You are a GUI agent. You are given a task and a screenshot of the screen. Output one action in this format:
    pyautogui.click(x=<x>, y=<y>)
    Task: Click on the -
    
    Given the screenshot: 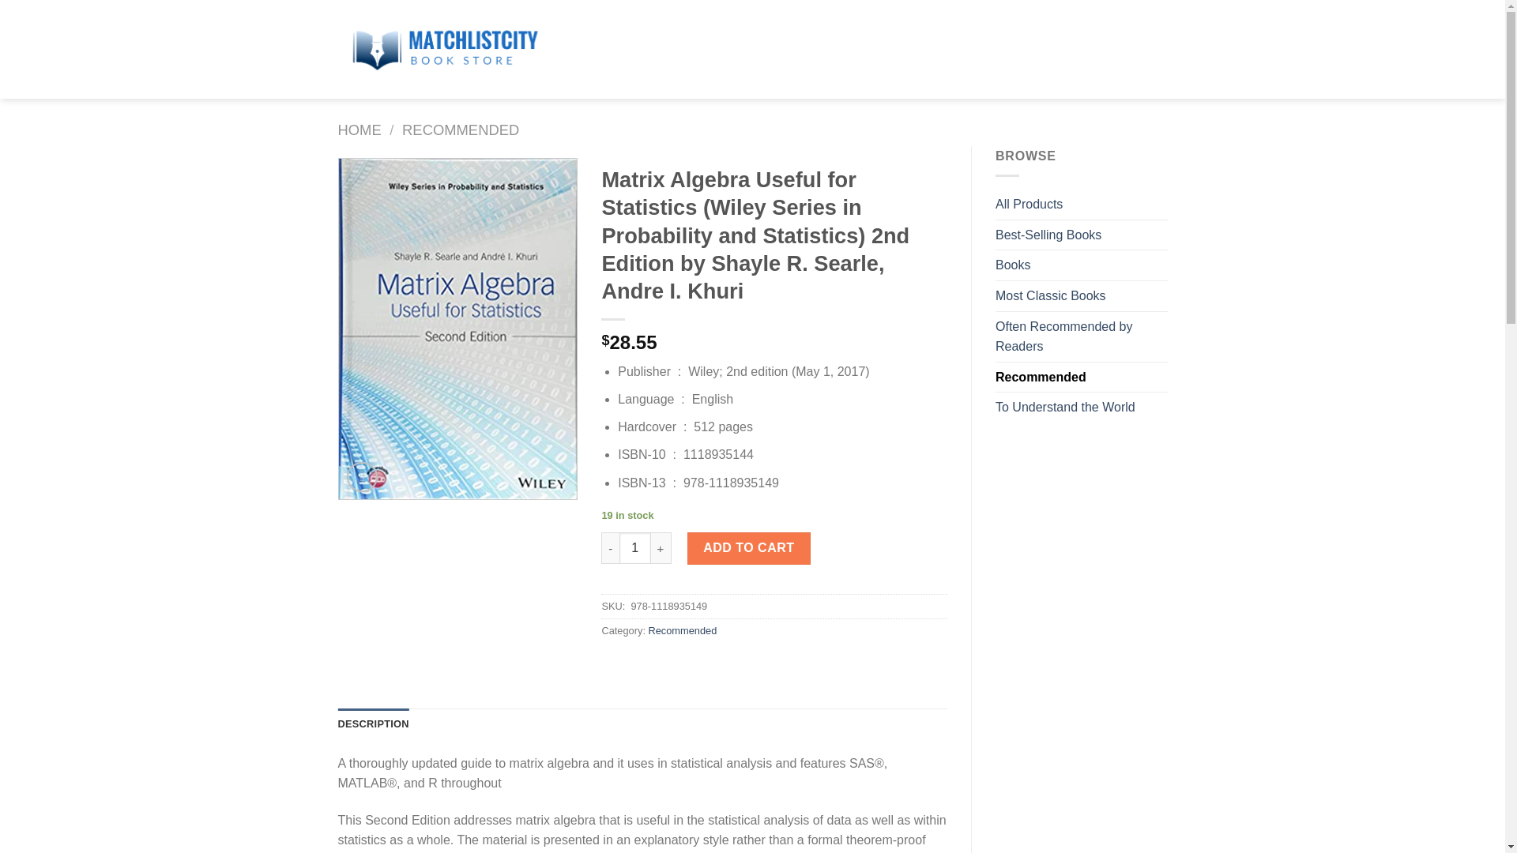 What is the action you would take?
    pyautogui.click(x=610, y=547)
    